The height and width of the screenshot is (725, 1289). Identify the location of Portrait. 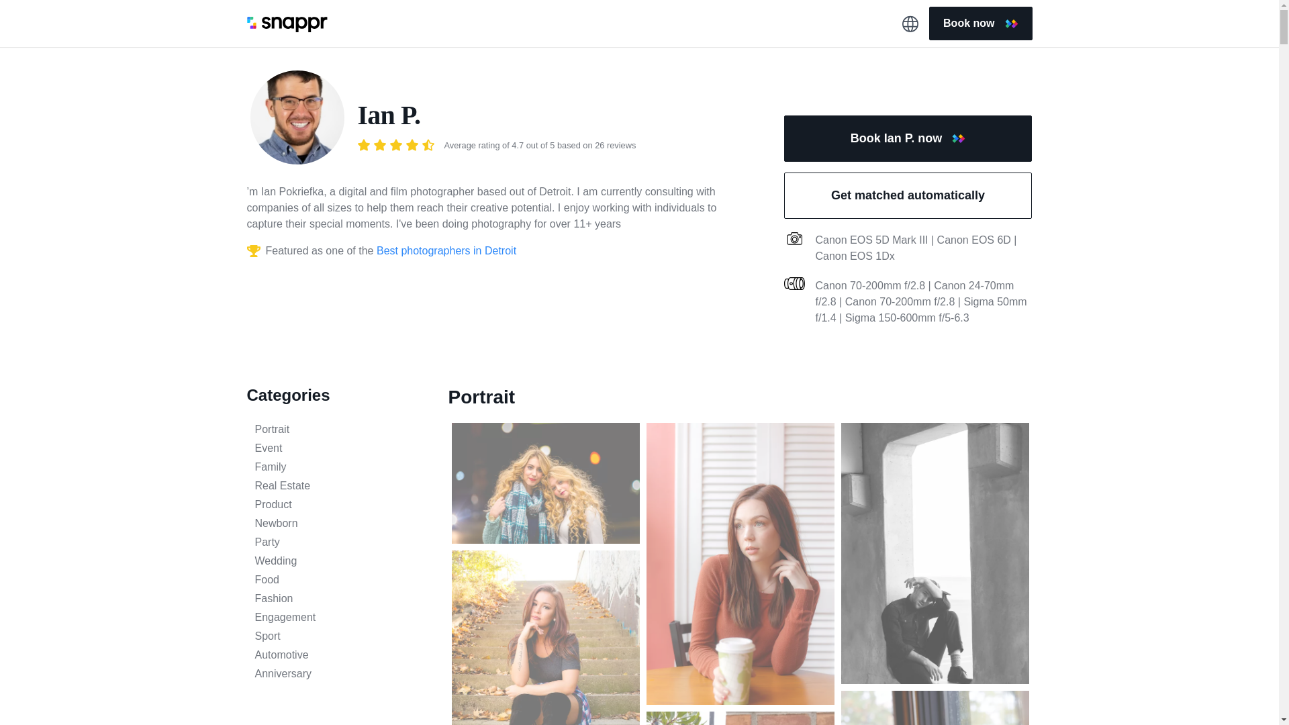
(337, 430).